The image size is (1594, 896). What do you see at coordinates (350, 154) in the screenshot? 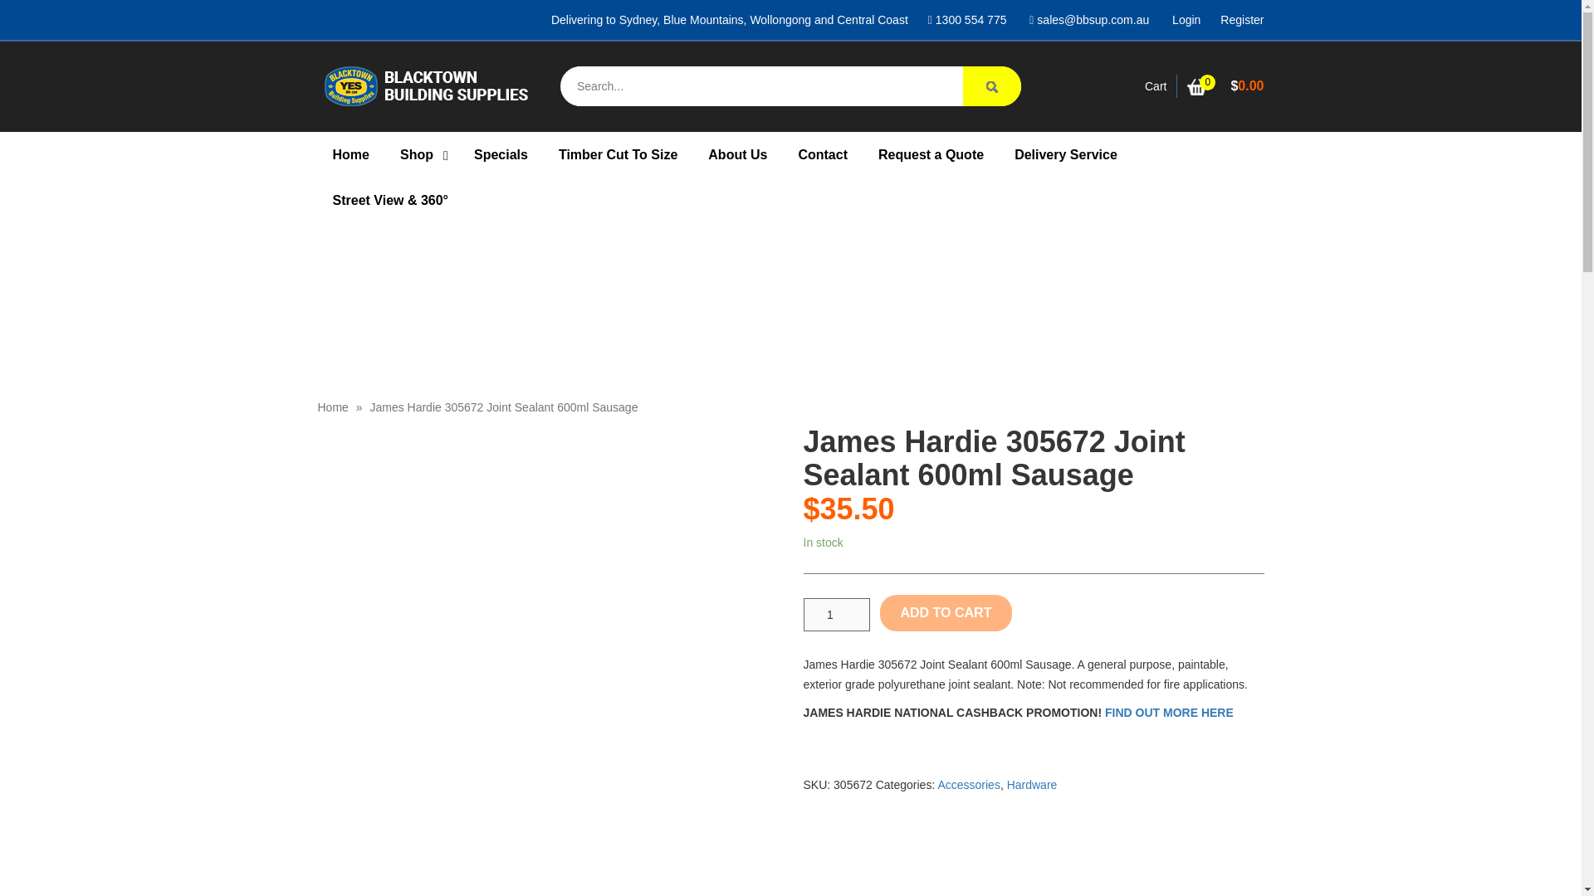
I see `Home` at bounding box center [350, 154].